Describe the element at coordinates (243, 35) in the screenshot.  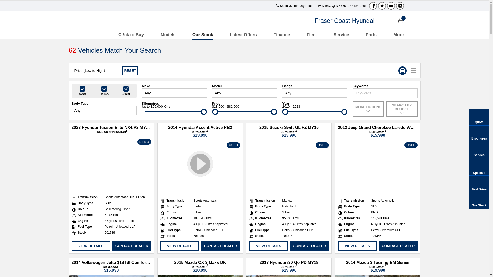
I see `Latest Offers` at that location.